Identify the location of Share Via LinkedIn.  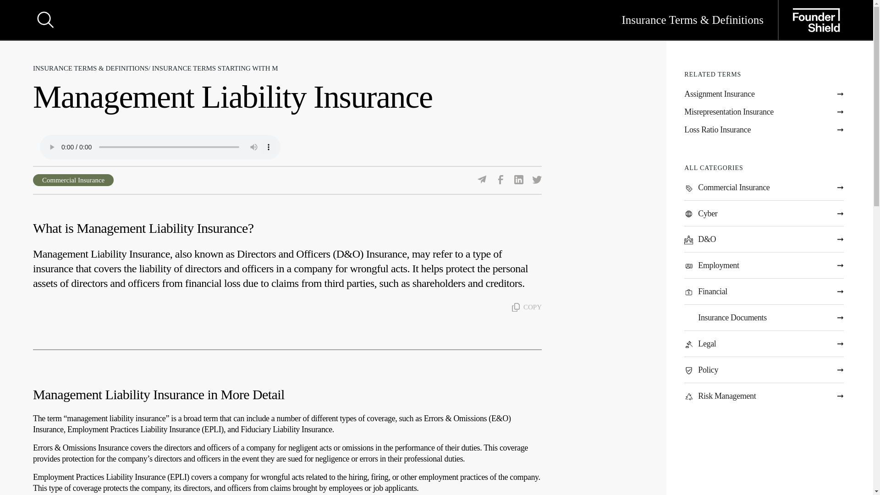
(519, 180).